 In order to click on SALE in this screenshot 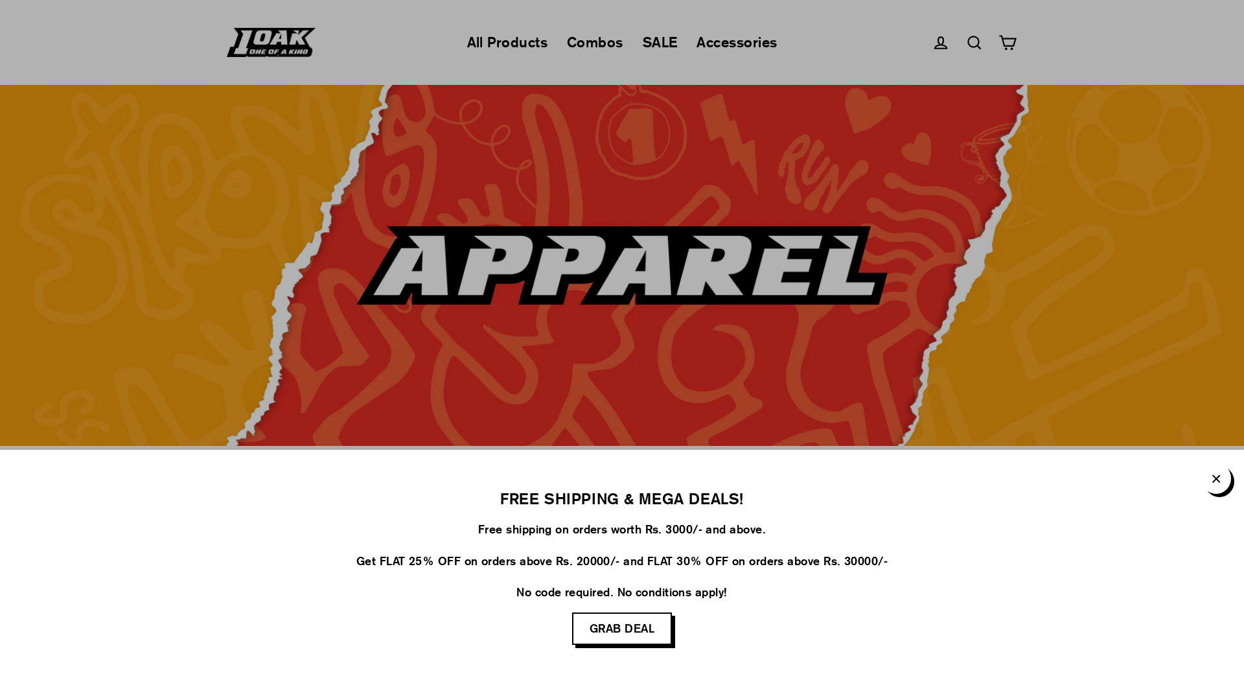, I will do `click(660, 43)`.